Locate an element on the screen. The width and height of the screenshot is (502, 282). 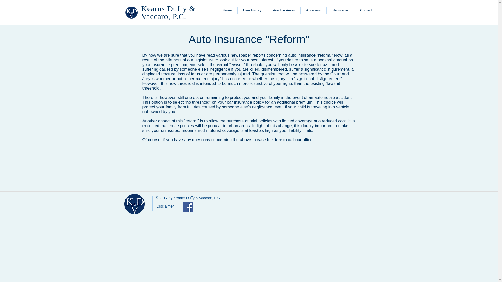
kdlogo.png is located at coordinates (135, 204).